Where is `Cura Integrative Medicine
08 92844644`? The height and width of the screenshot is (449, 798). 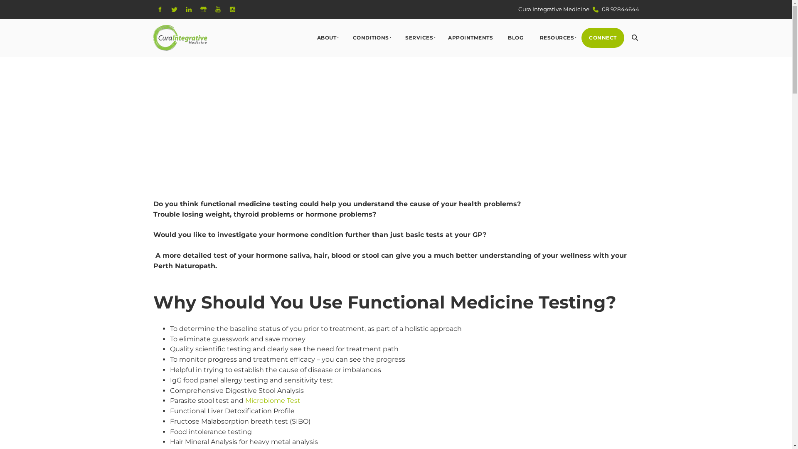
Cura Integrative Medicine
08 92844644 is located at coordinates (579, 9).